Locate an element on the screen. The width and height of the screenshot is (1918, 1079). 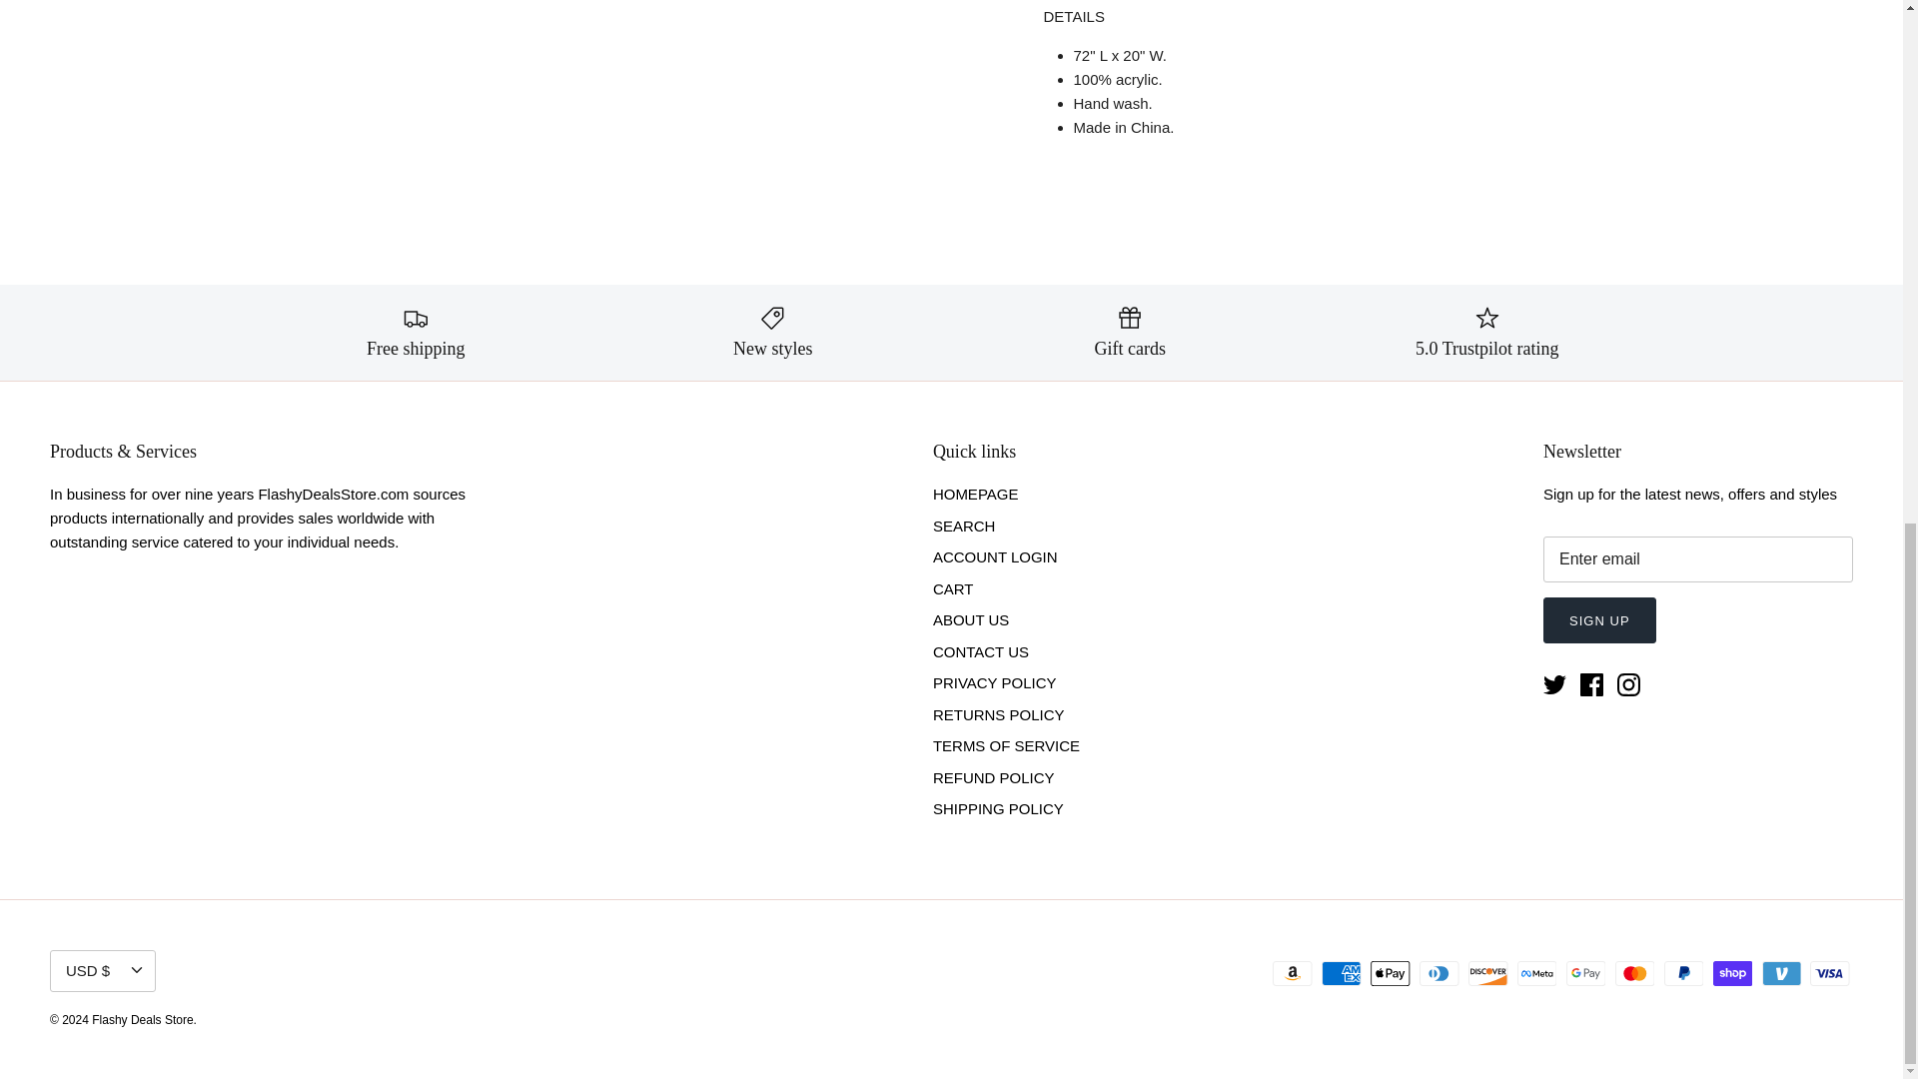
Diners Club is located at coordinates (1438, 973).